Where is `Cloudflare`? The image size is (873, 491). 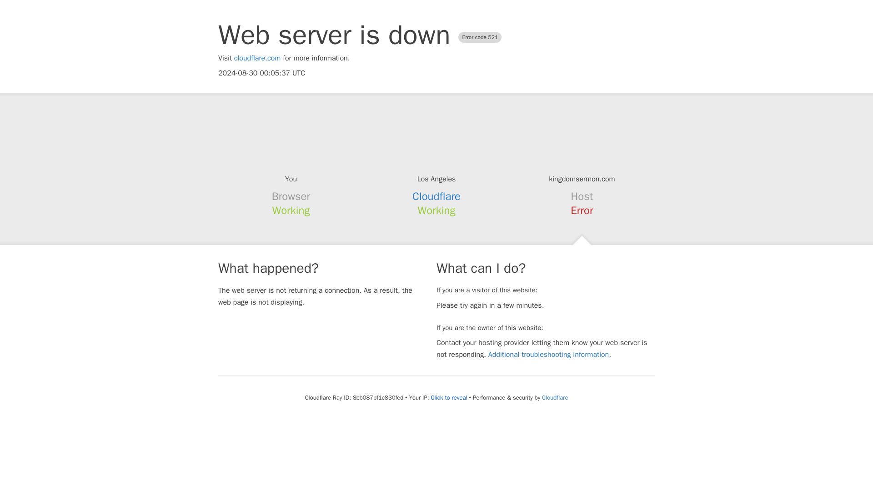 Cloudflare is located at coordinates (436, 196).